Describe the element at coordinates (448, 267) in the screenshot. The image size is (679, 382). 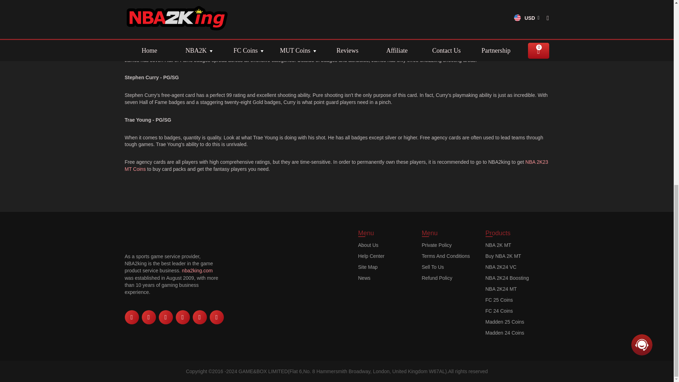
I see `Sell To Us` at that location.